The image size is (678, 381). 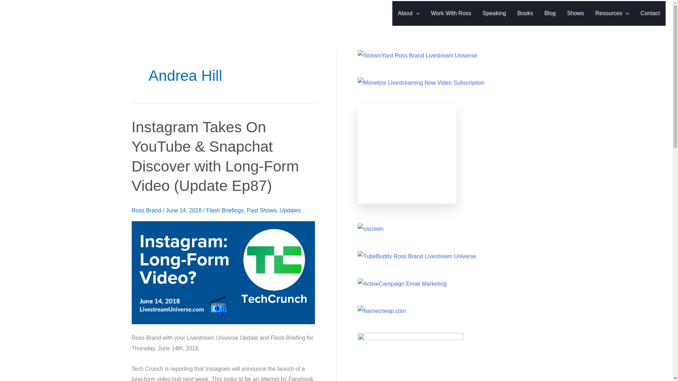 What do you see at coordinates (612, 13) in the screenshot?
I see `Resources` at bounding box center [612, 13].